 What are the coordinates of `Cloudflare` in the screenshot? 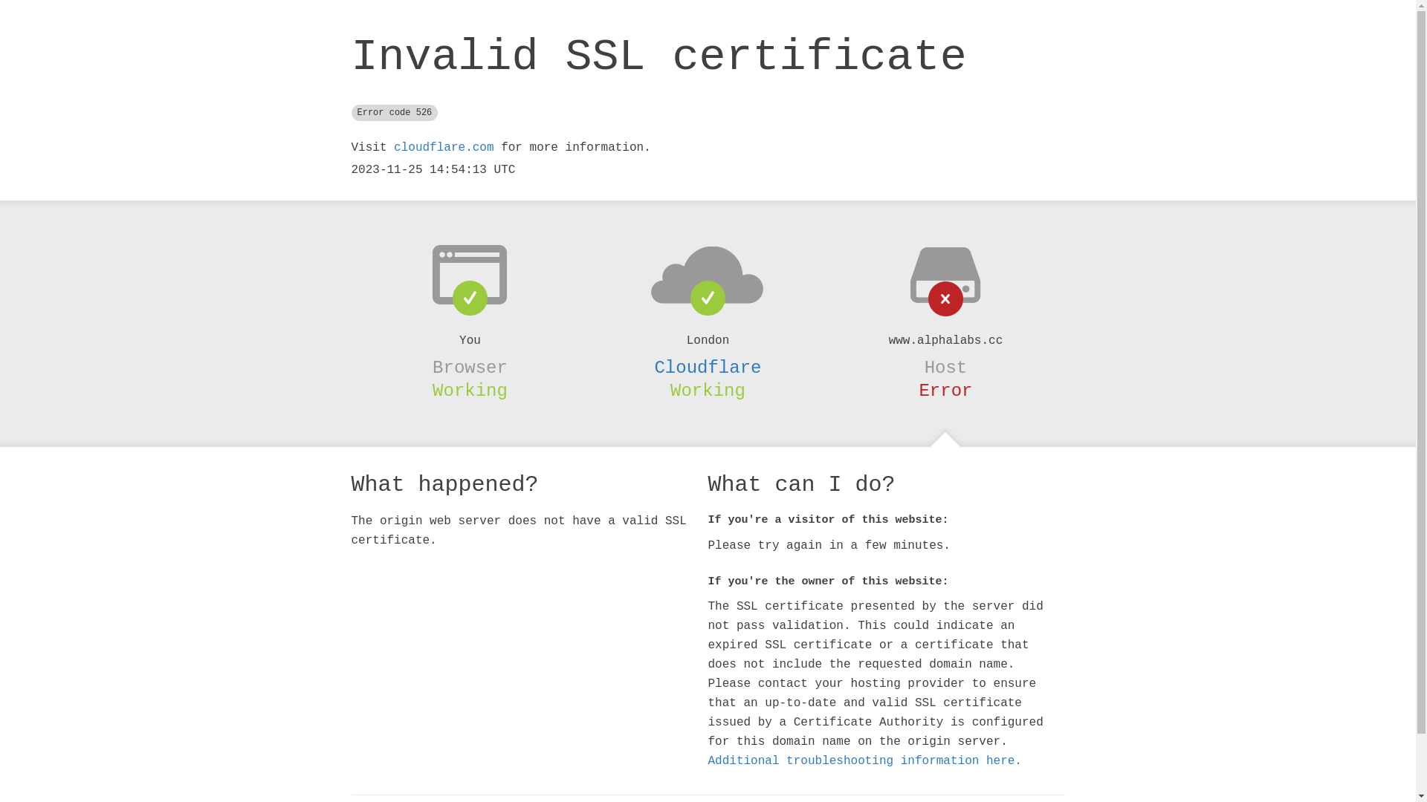 It's located at (708, 368).